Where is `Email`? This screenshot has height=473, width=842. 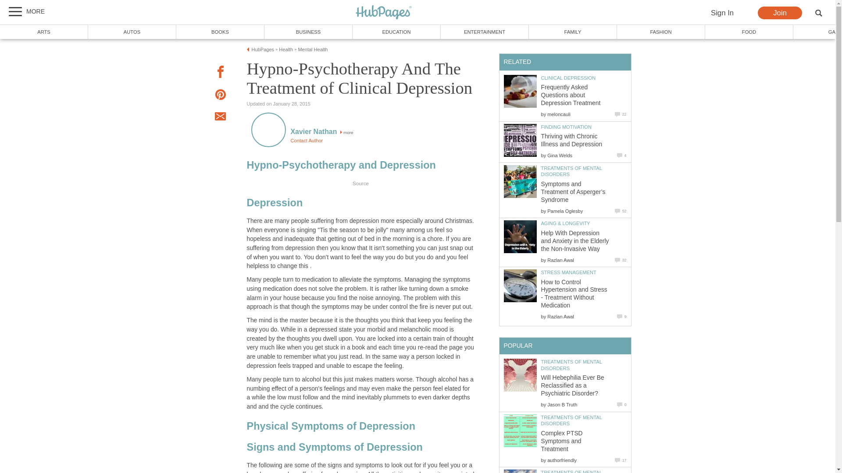 Email is located at coordinates (220, 117).